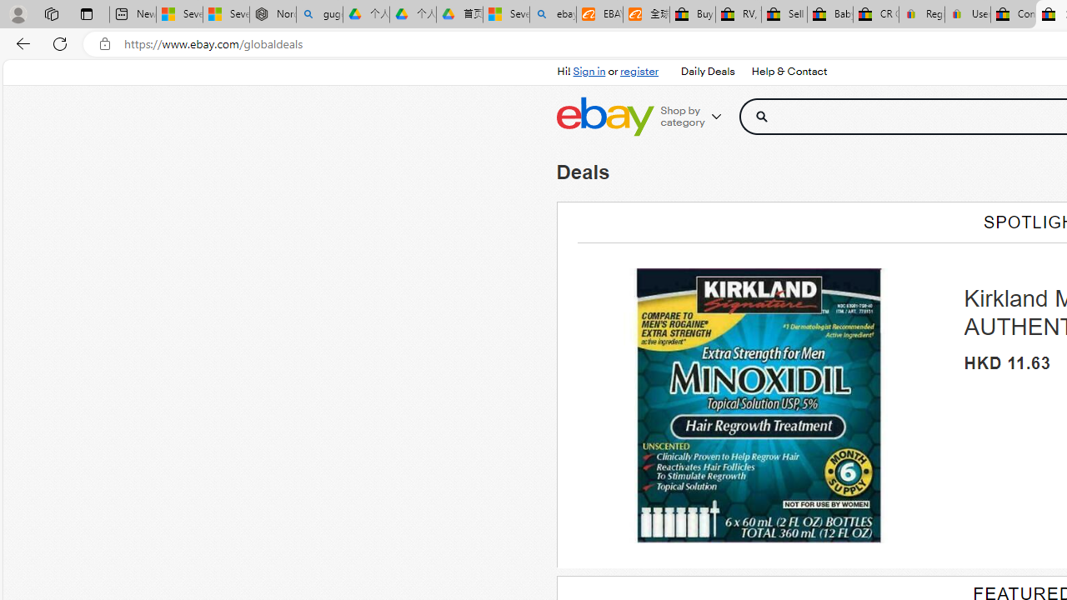  What do you see at coordinates (604, 117) in the screenshot?
I see `eBay Home` at bounding box center [604, 117].